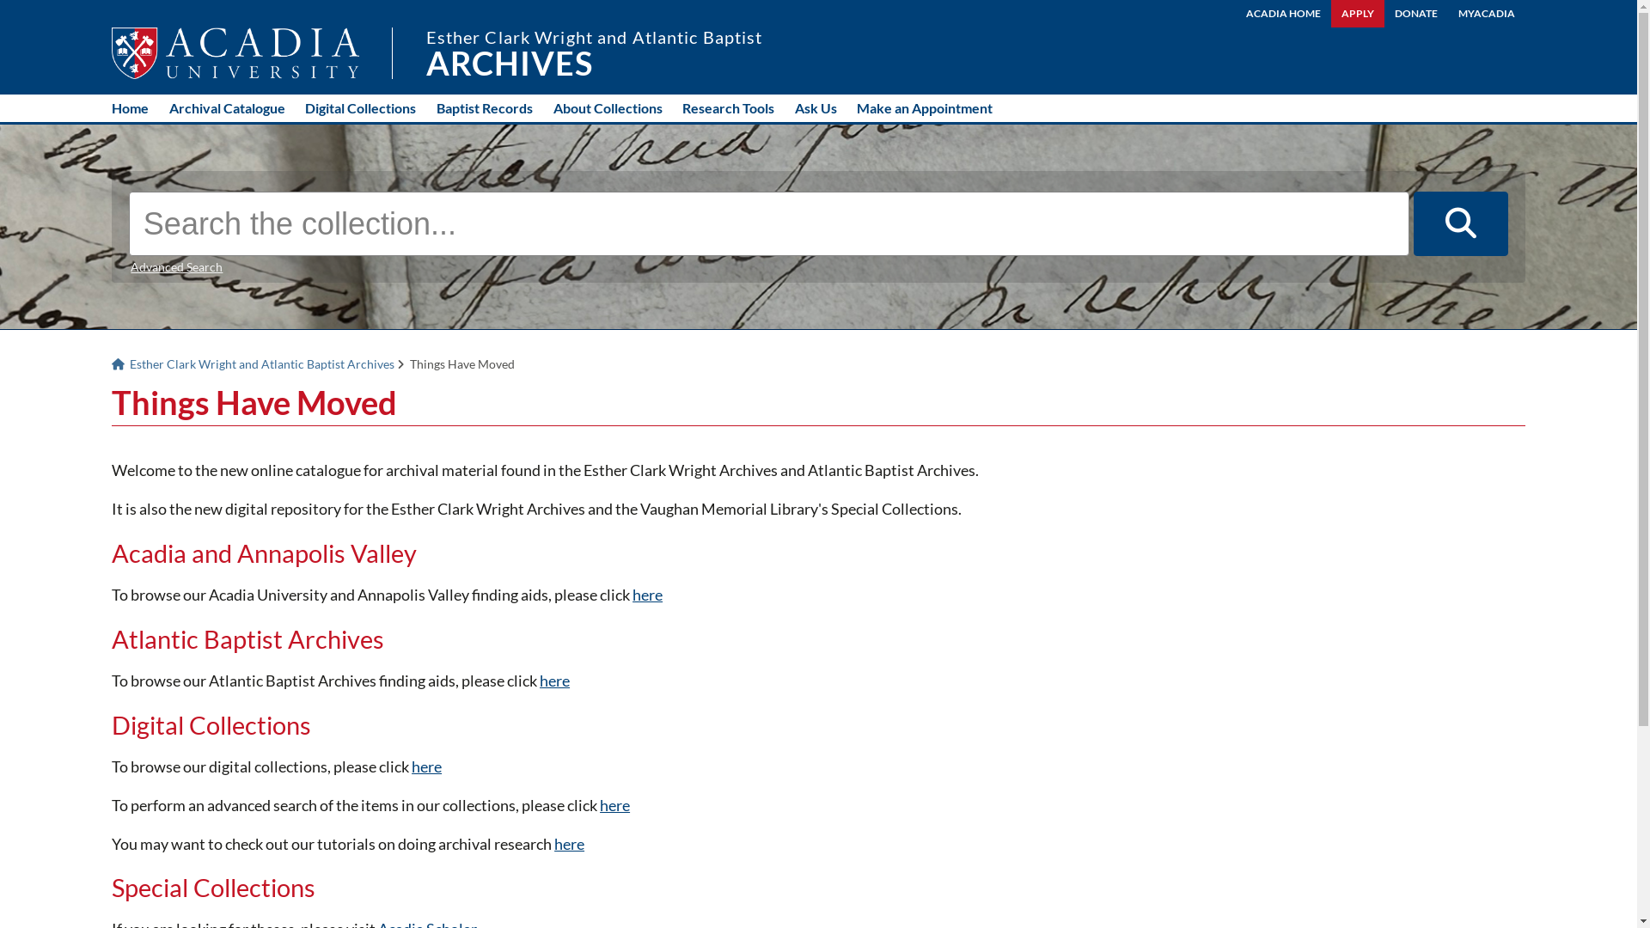  Describe the element at coordinates (177, 267) in the screenshot. I see `Advanced Search` at that location.